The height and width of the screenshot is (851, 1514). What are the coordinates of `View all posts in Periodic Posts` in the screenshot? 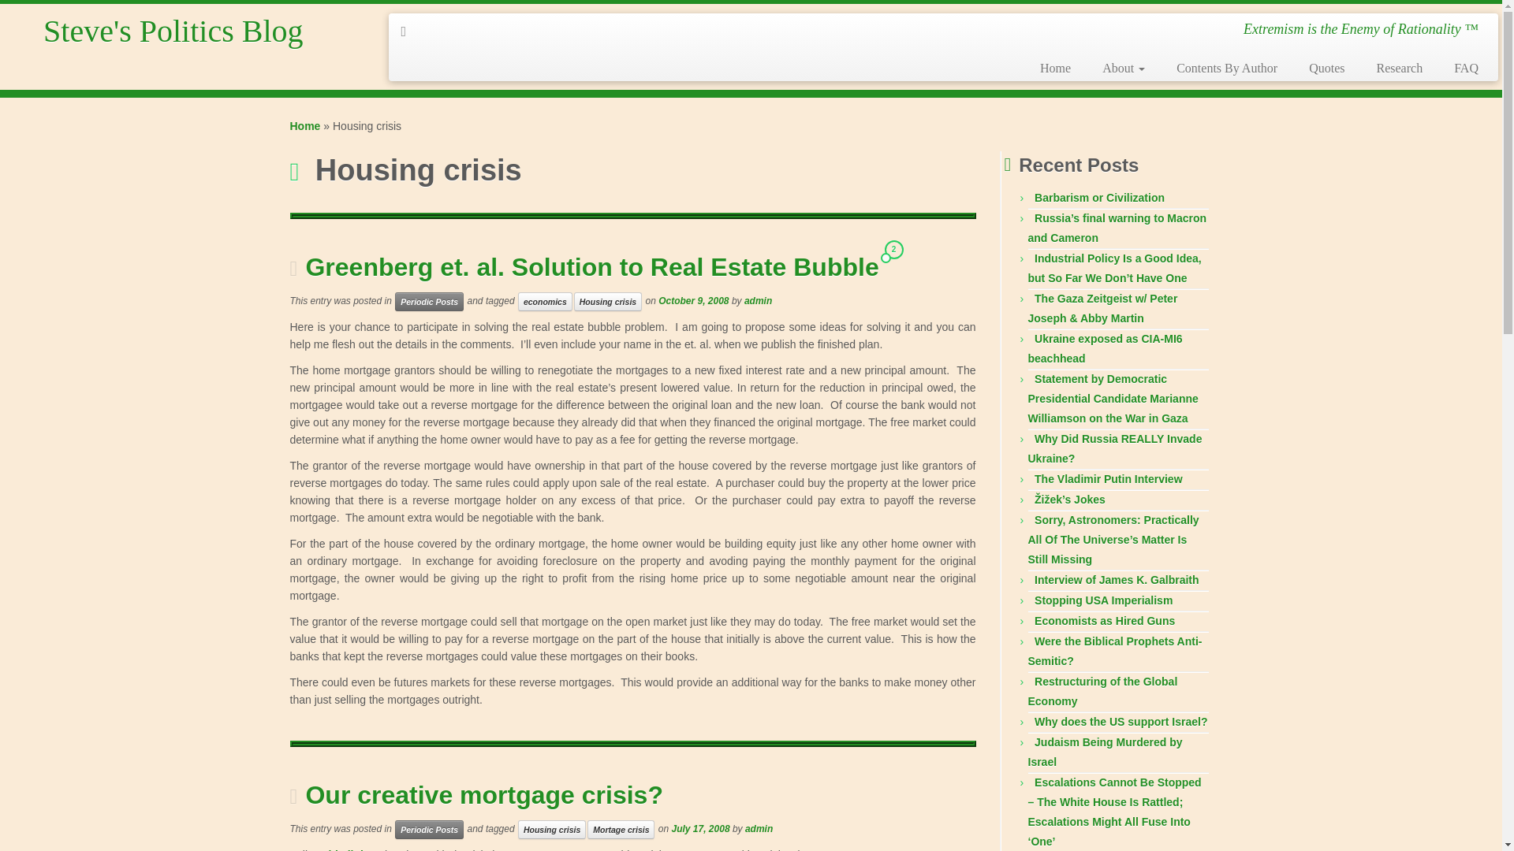 It's located at (429, 829).